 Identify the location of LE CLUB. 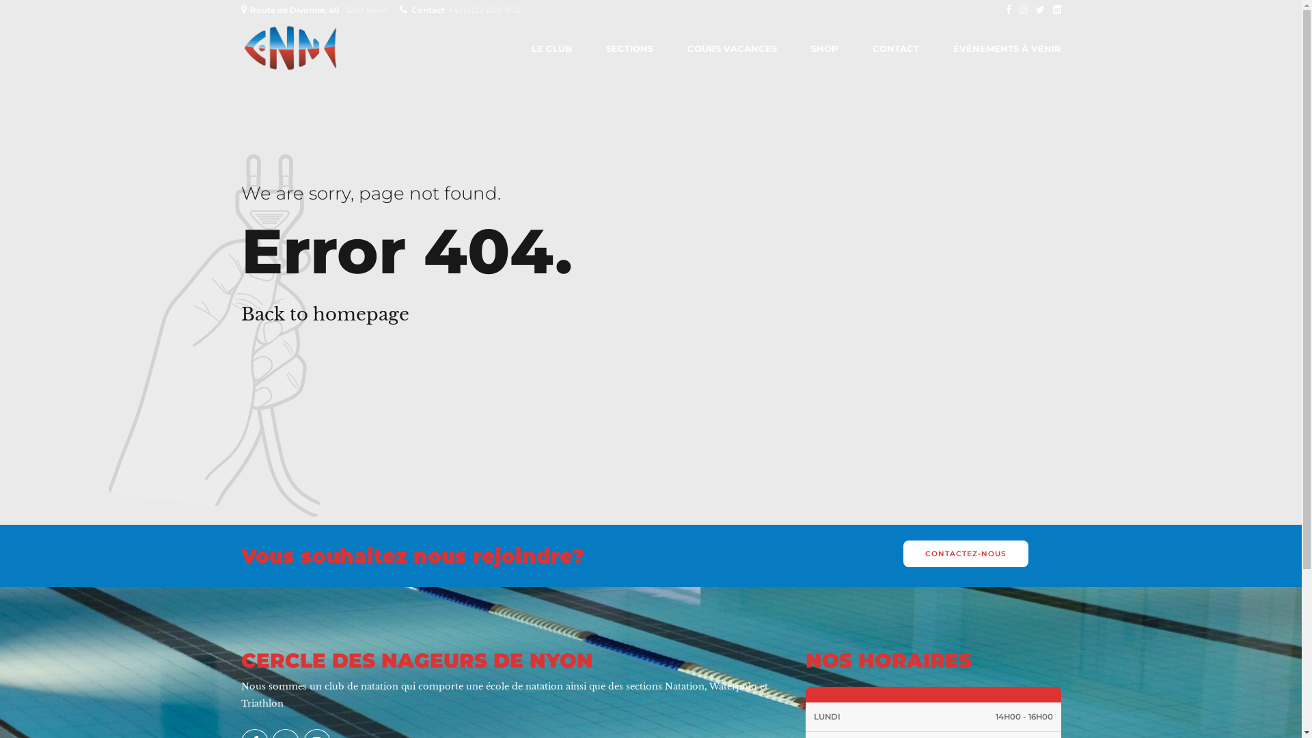
(552, 49).